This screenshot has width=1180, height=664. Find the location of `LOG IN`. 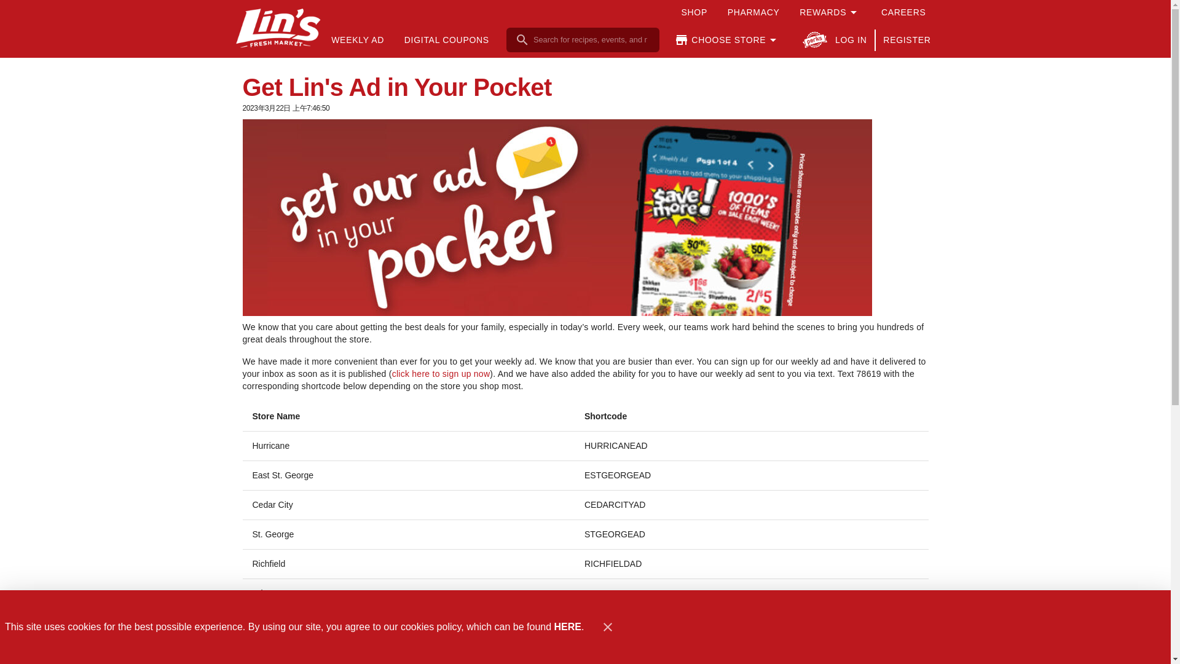

LOG IN is located at coordinates (850, 40).